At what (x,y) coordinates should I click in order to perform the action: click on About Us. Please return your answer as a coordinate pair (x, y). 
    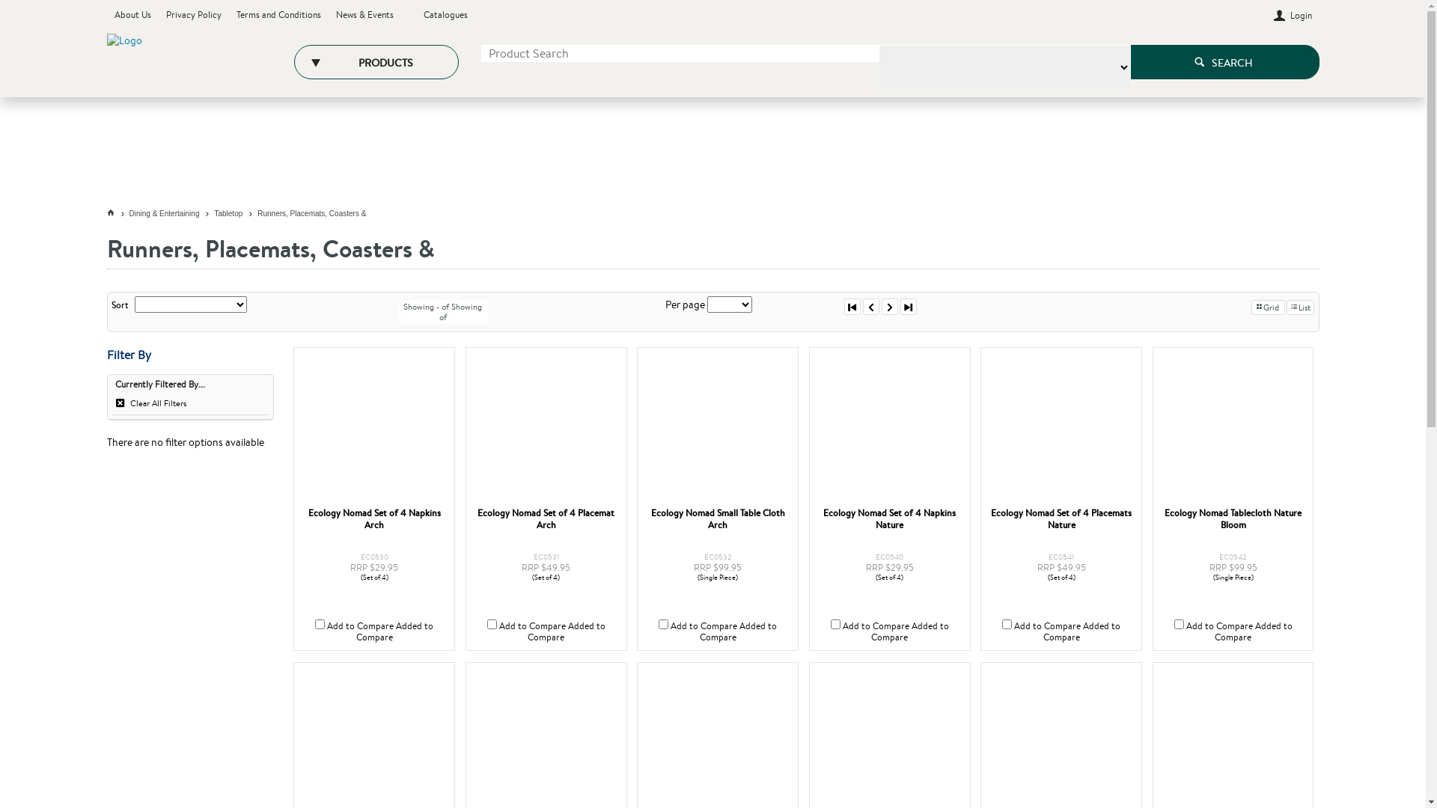
    Looking at the image, I should click on (132, 15).